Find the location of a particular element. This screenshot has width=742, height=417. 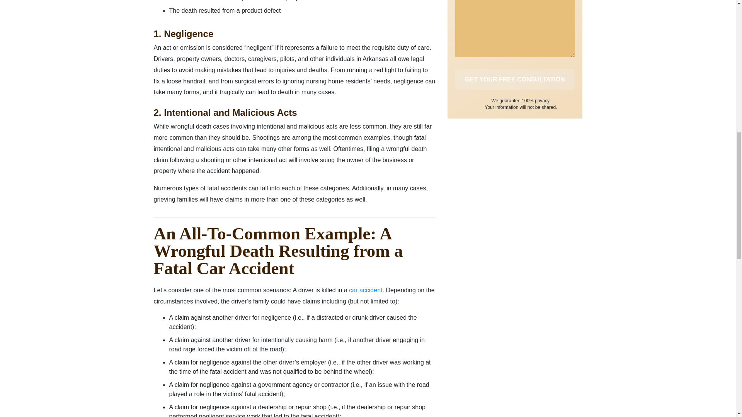

Get Your Free Consultation is located at coordinates (515, 80).